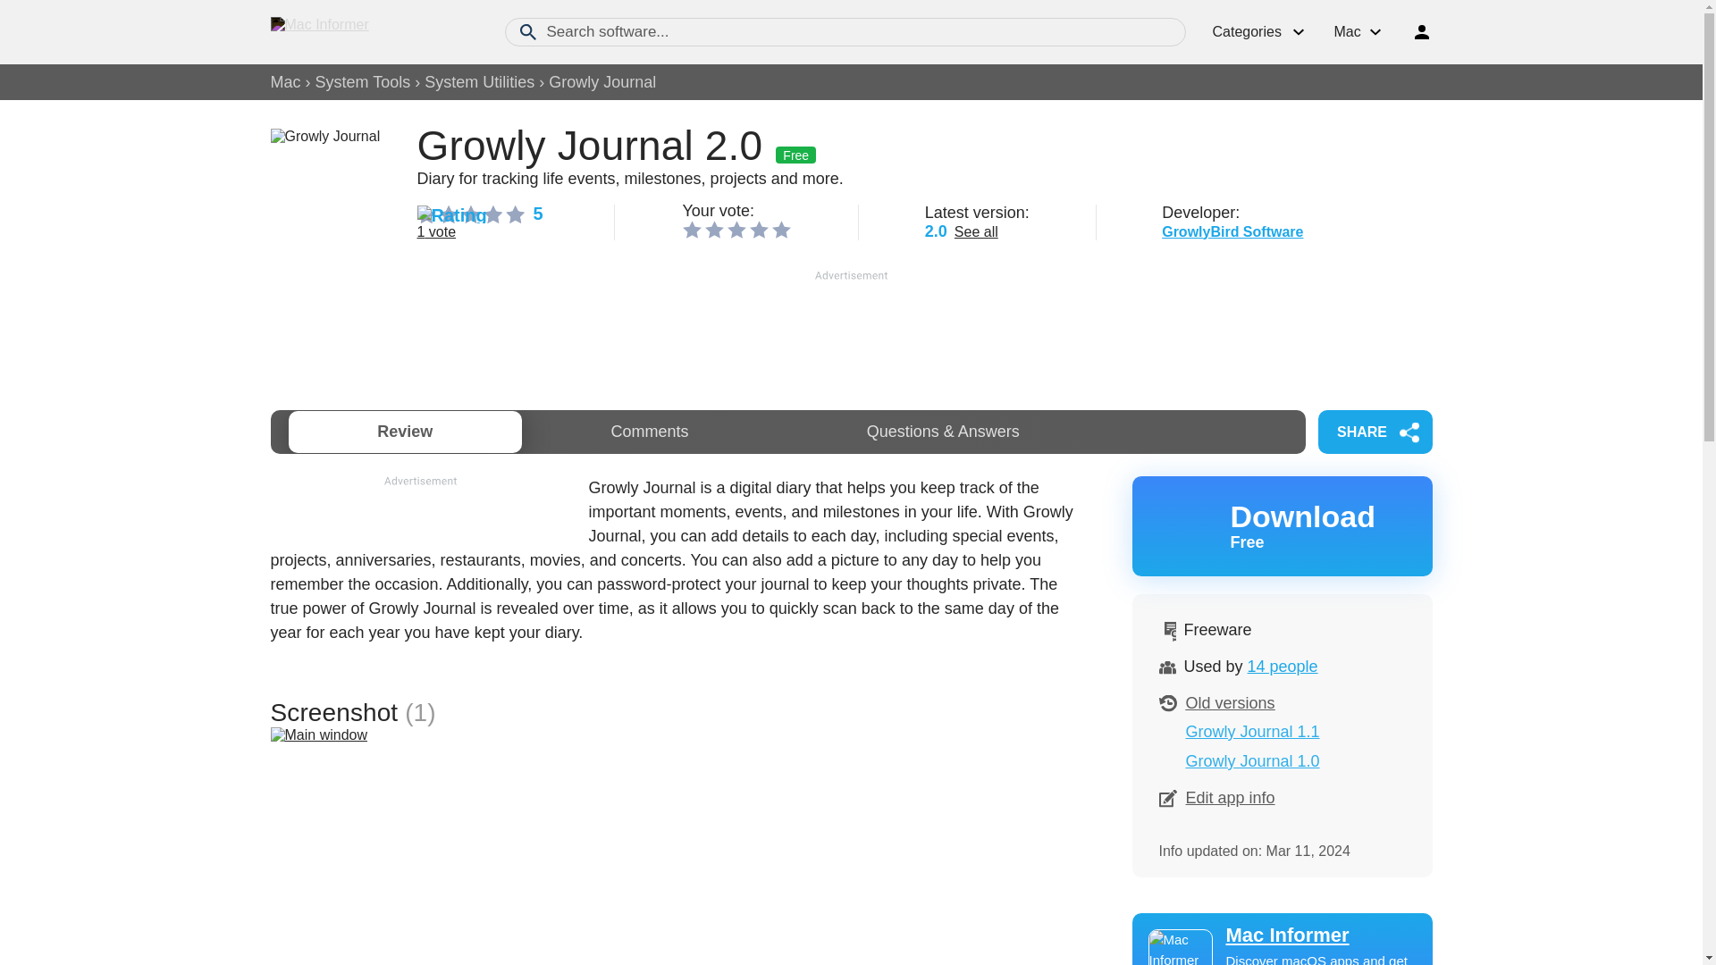  What do you see at coordinates (1281, 525) in the screenshot?
I see `Download Growly Journal` at bounding box center [1281, 525].